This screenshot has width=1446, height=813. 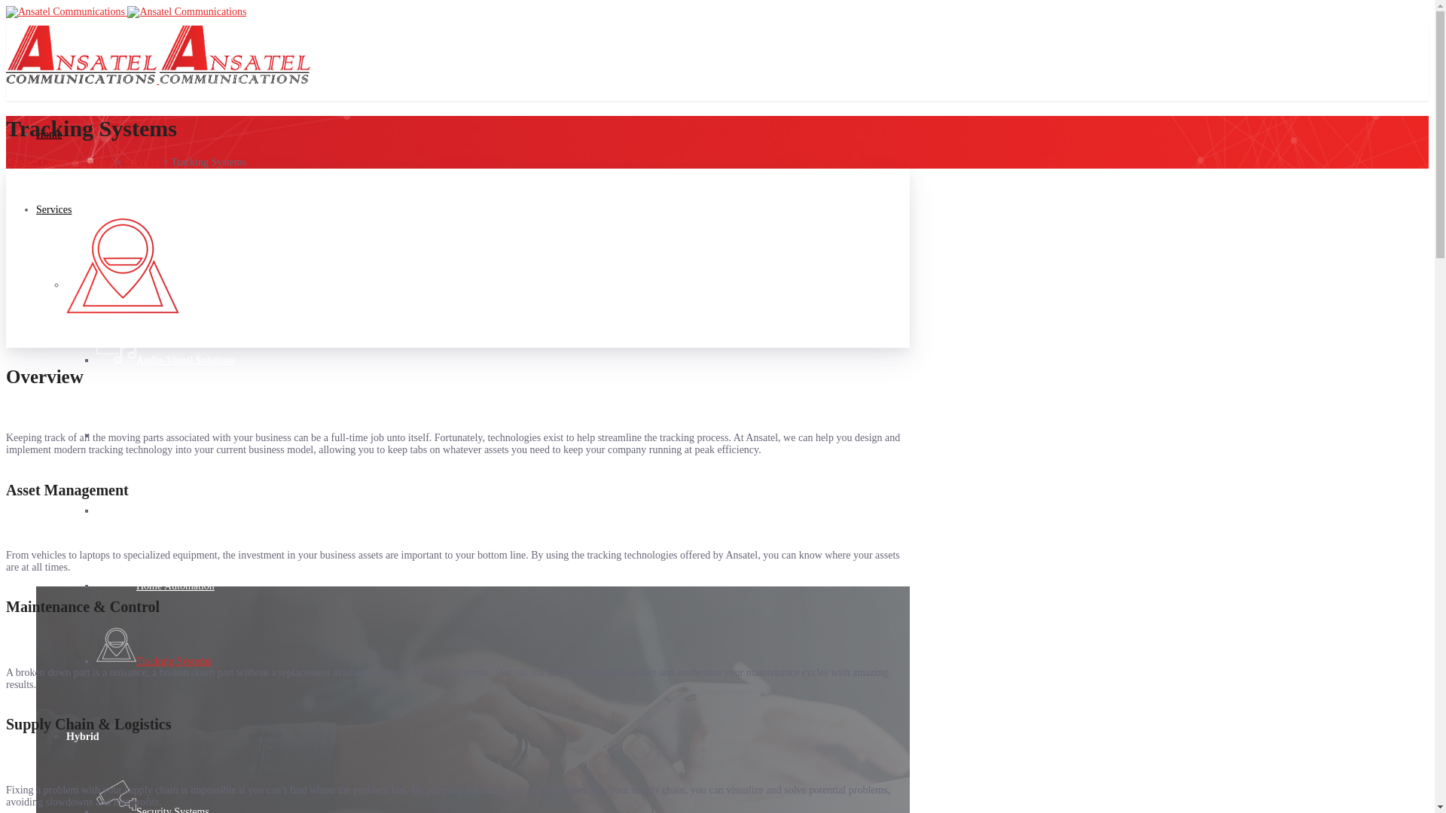 I want to click on Cable Installation, so click(x=154, y=510).